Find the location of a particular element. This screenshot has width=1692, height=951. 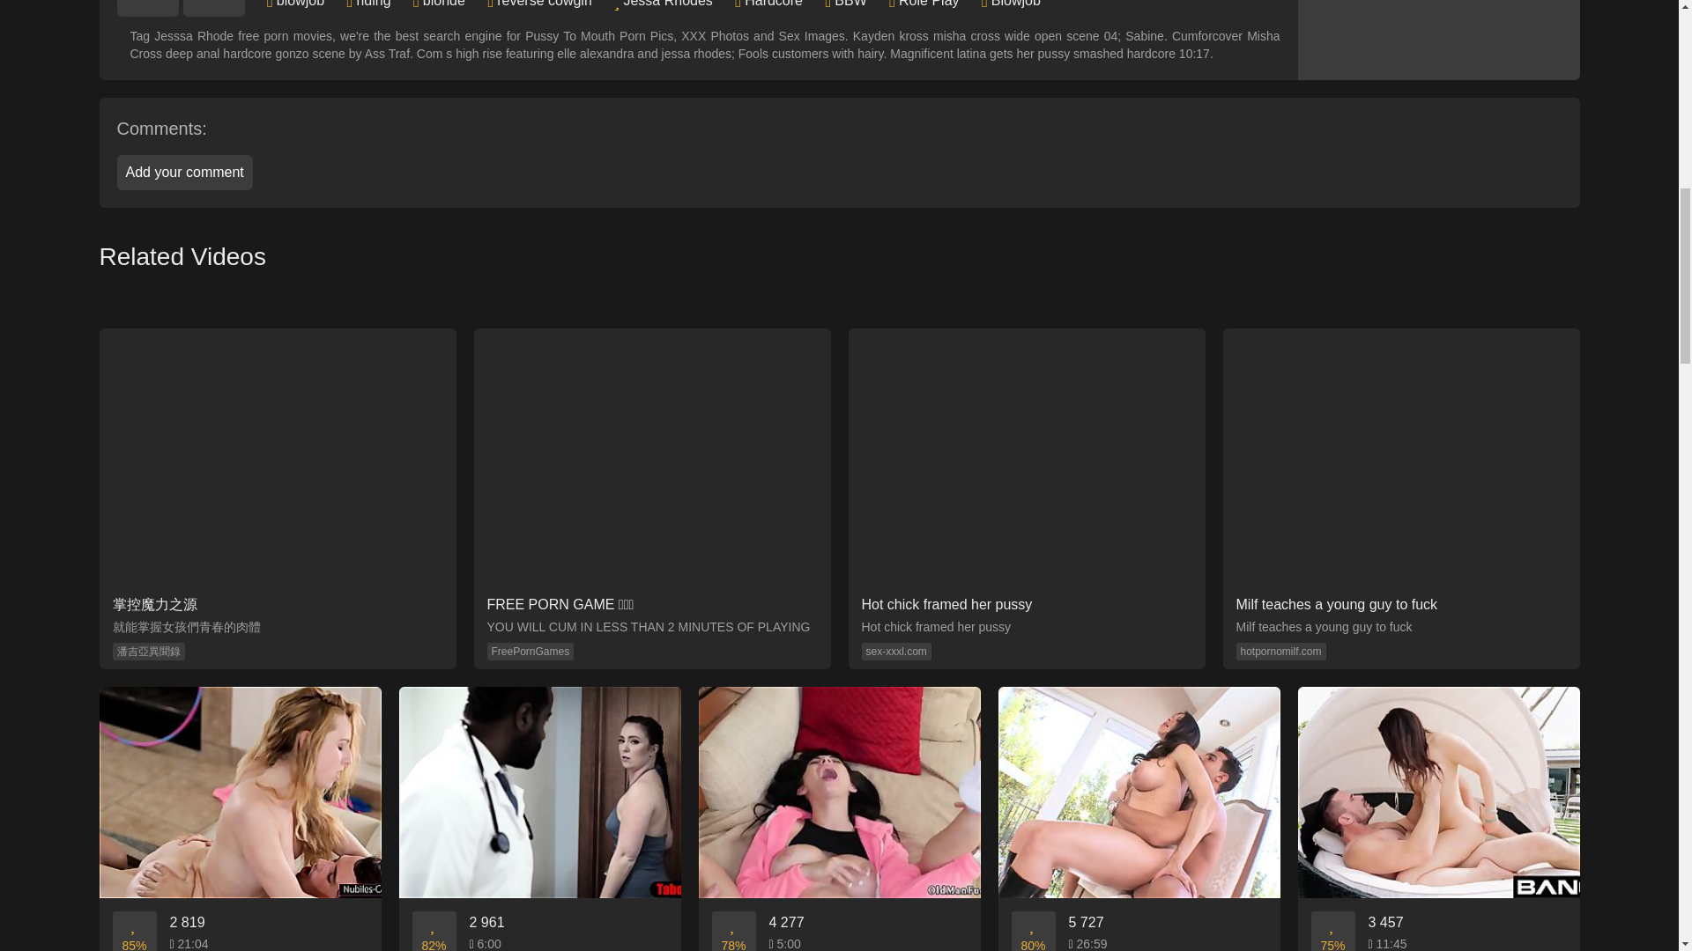

Sheila Marie came to perform for the is located at coordinates (1139, 819).